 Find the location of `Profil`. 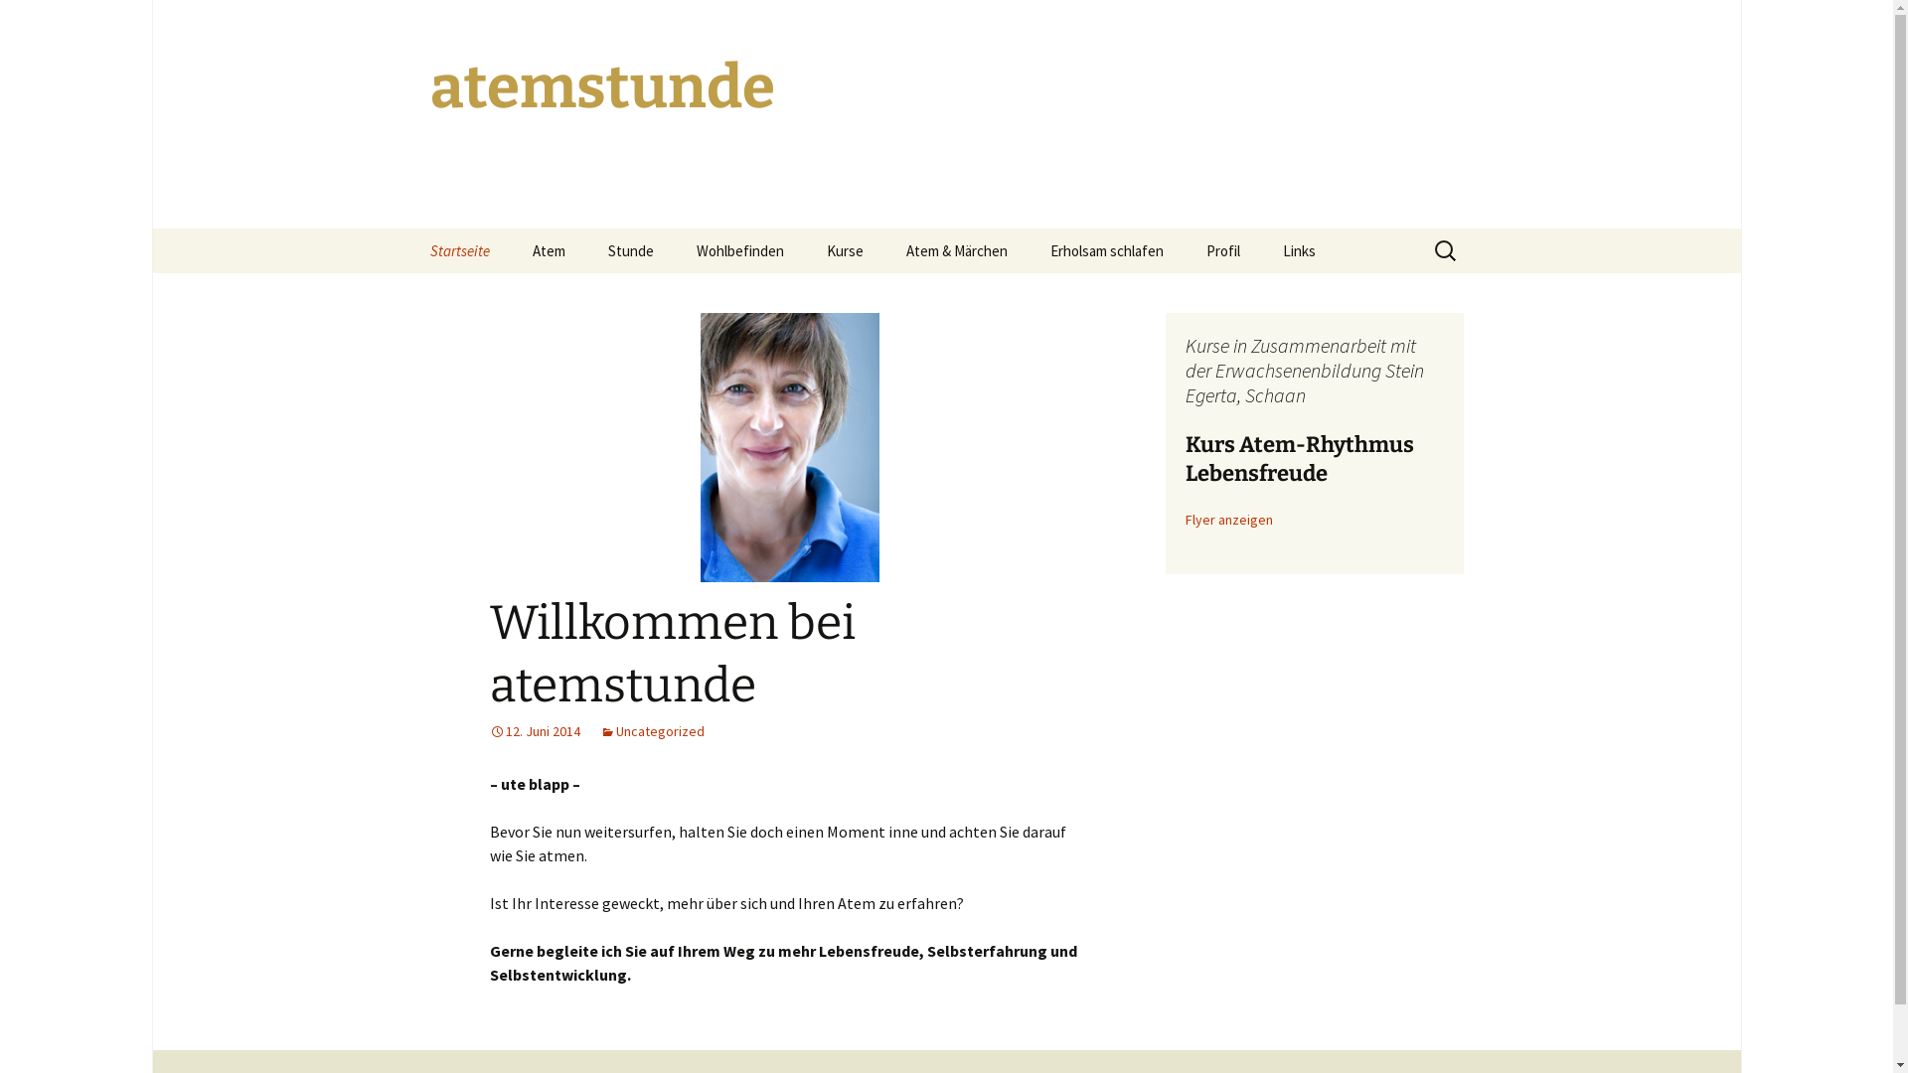

Profil is located at coordinates (1223, 250).